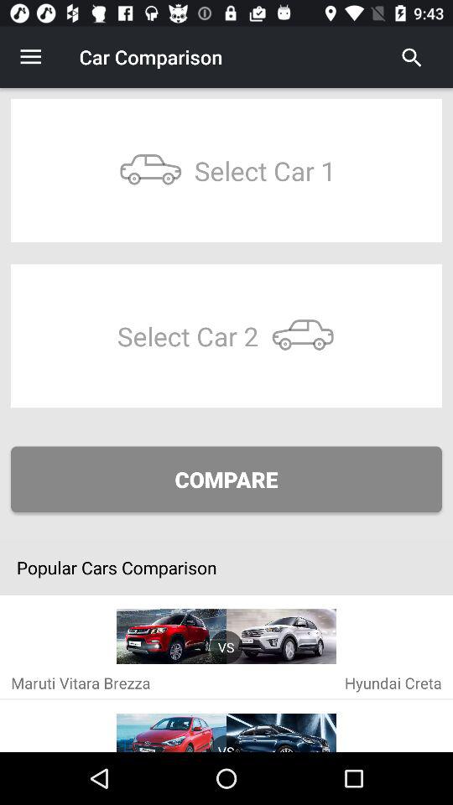 The image size is (453, 805). I want to click on open the icon to the left of car comparison icon, so click(30, 57).